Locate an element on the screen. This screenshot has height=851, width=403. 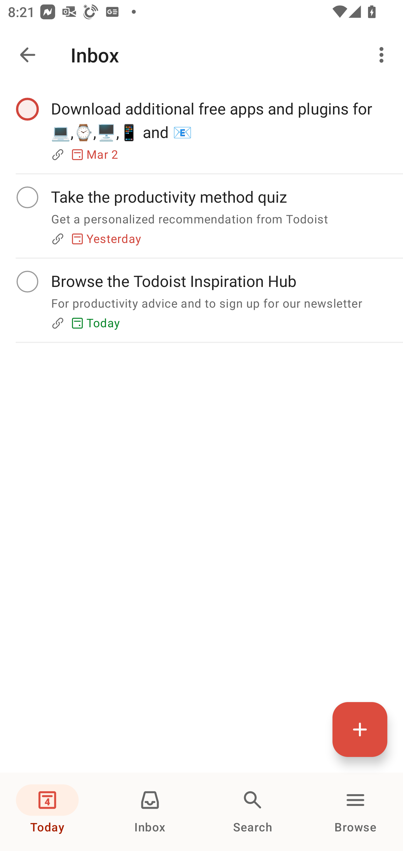
Navigate up Inbox More options is located at coordinates (201, 55).